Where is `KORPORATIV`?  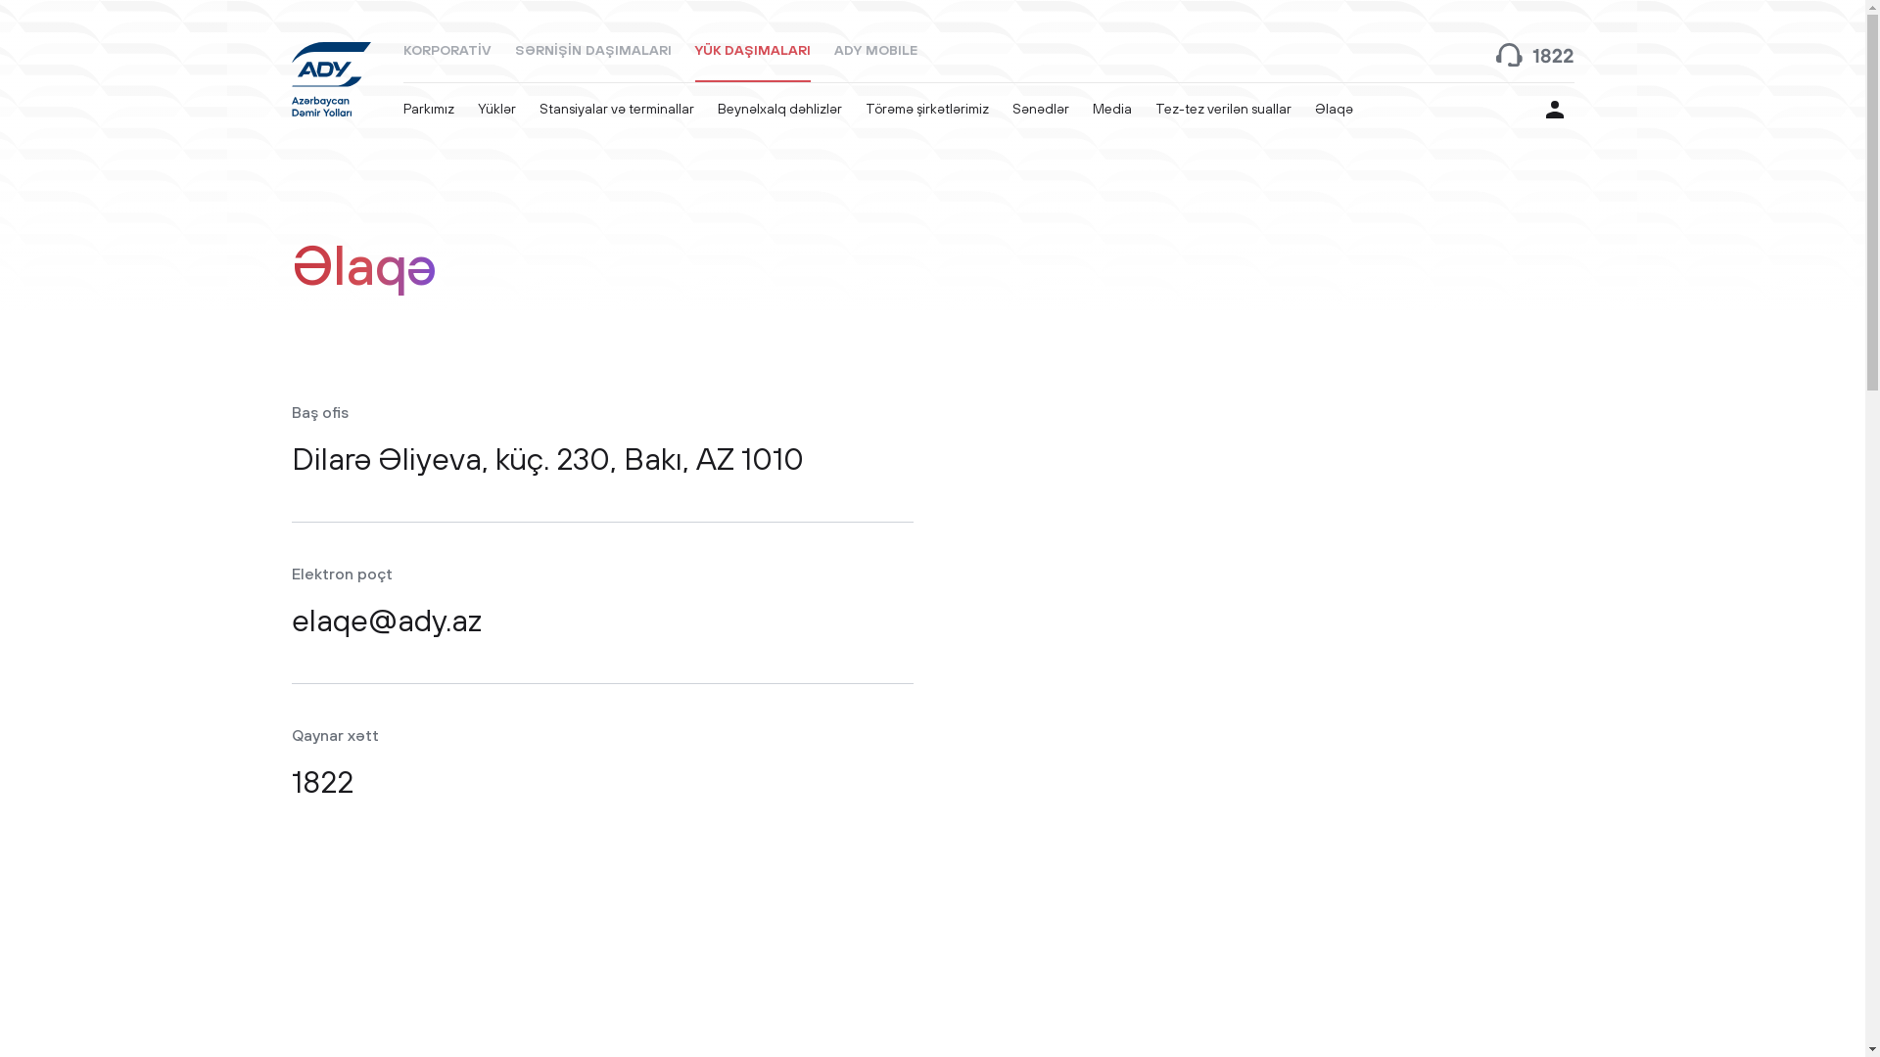
KORPORATIV is located at coordinates (447, 50).